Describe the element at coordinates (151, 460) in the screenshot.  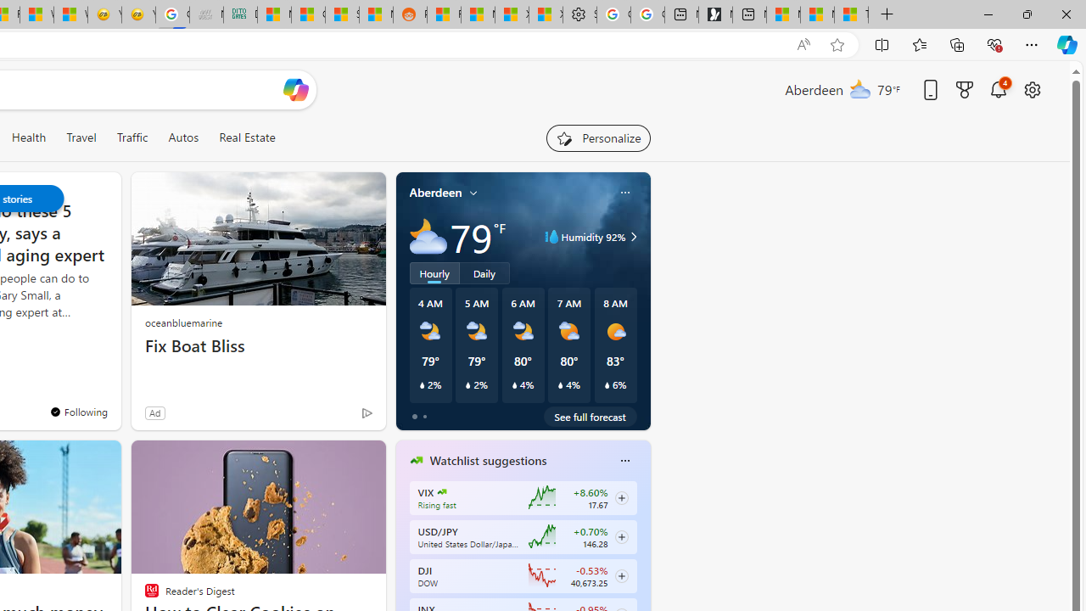
I see `Hide this story` at that location.